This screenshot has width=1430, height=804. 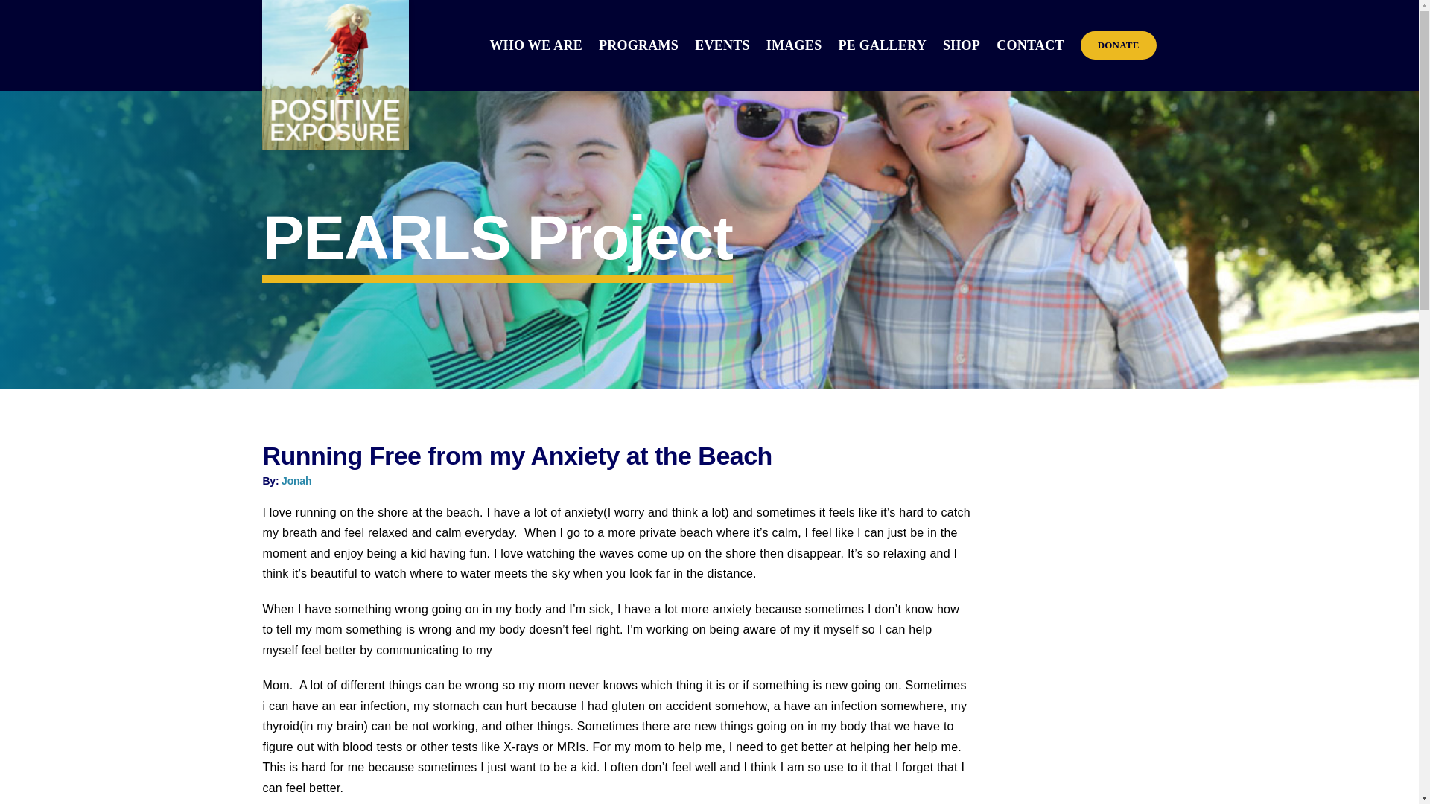 I want to click on PROGRAMS, so click(x=638, y=45).